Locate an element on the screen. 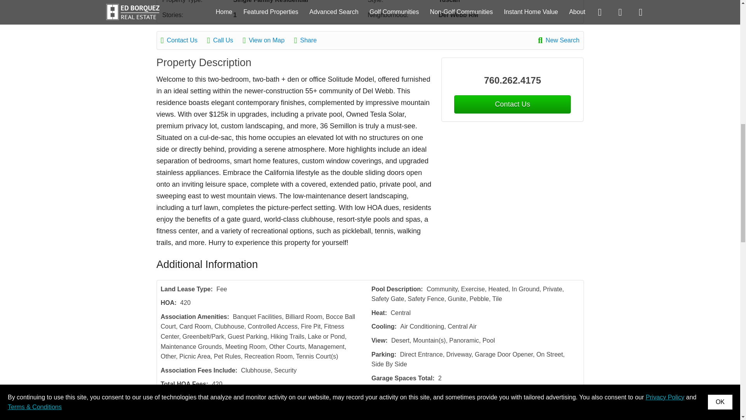 This screenshot has width=746, height=420. 760.262.4175 is located at coordinates (513, 80).